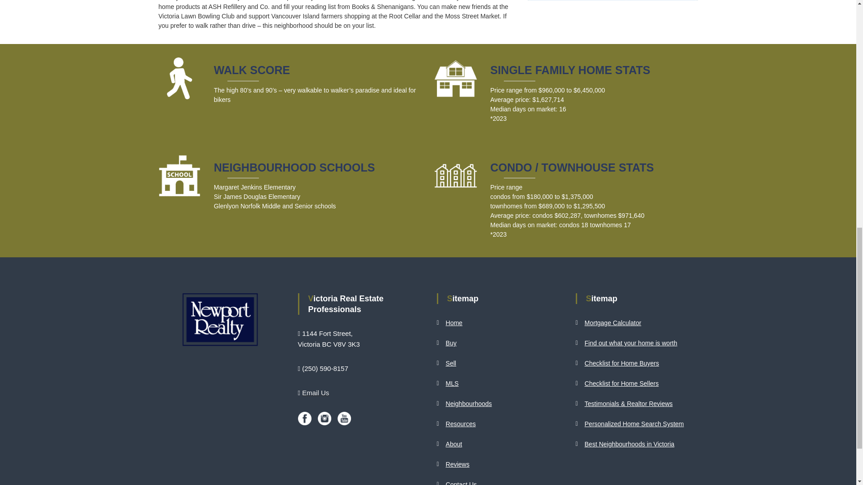 This screenshot has width=863, height=485. What do you see at coordinates (630, 444) in the screenshot?
I see `Best Neighbourhoods in Victoria` at bounding box center [630, 444].